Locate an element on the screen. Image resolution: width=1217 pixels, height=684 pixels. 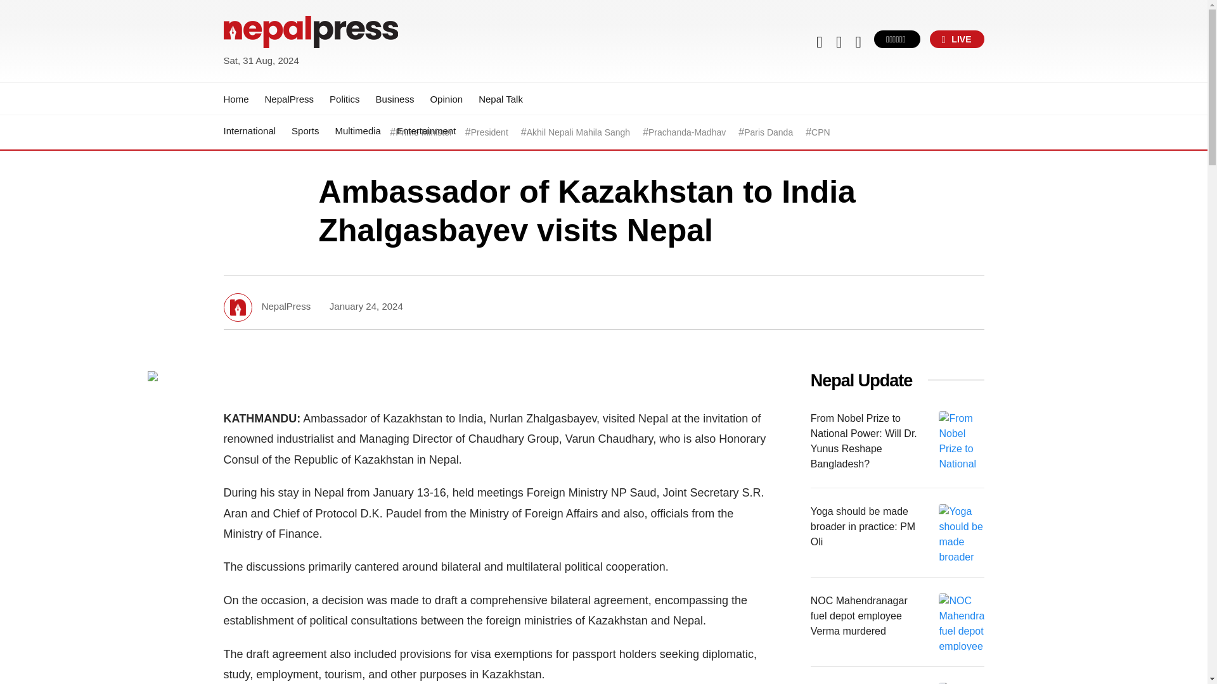
Paris Danda is located at coordinates (768, 132).